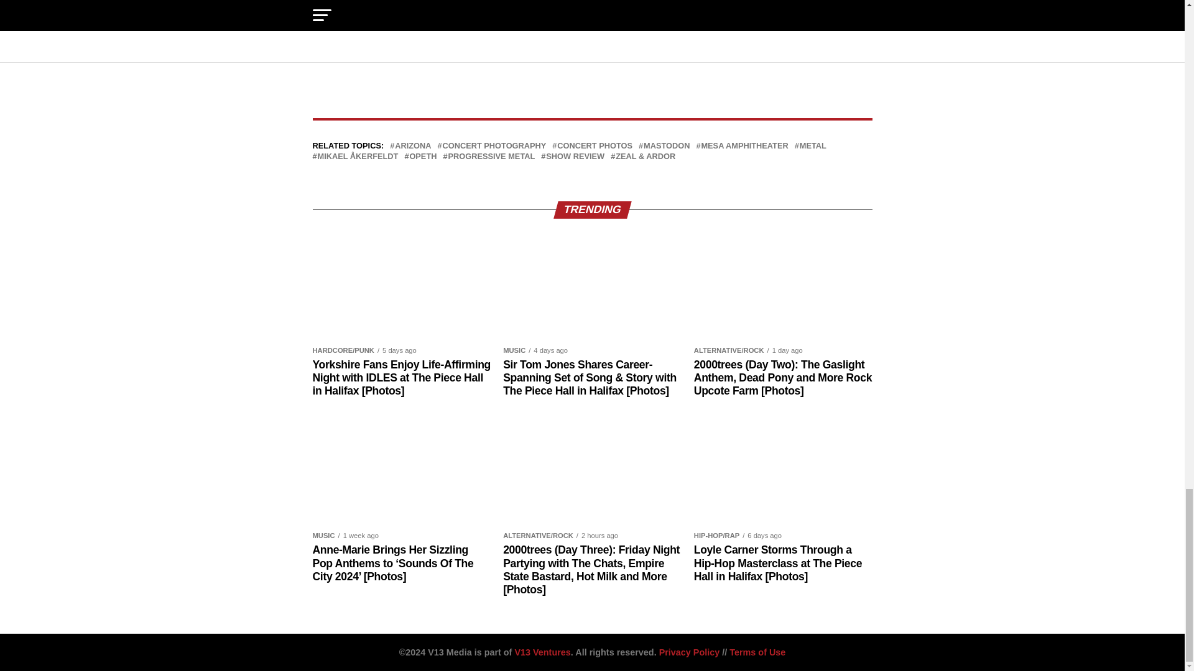 Image resolution: width=1194 pixels, height=671 pixels. I want to click on Terms of Use, so click(757, 652).